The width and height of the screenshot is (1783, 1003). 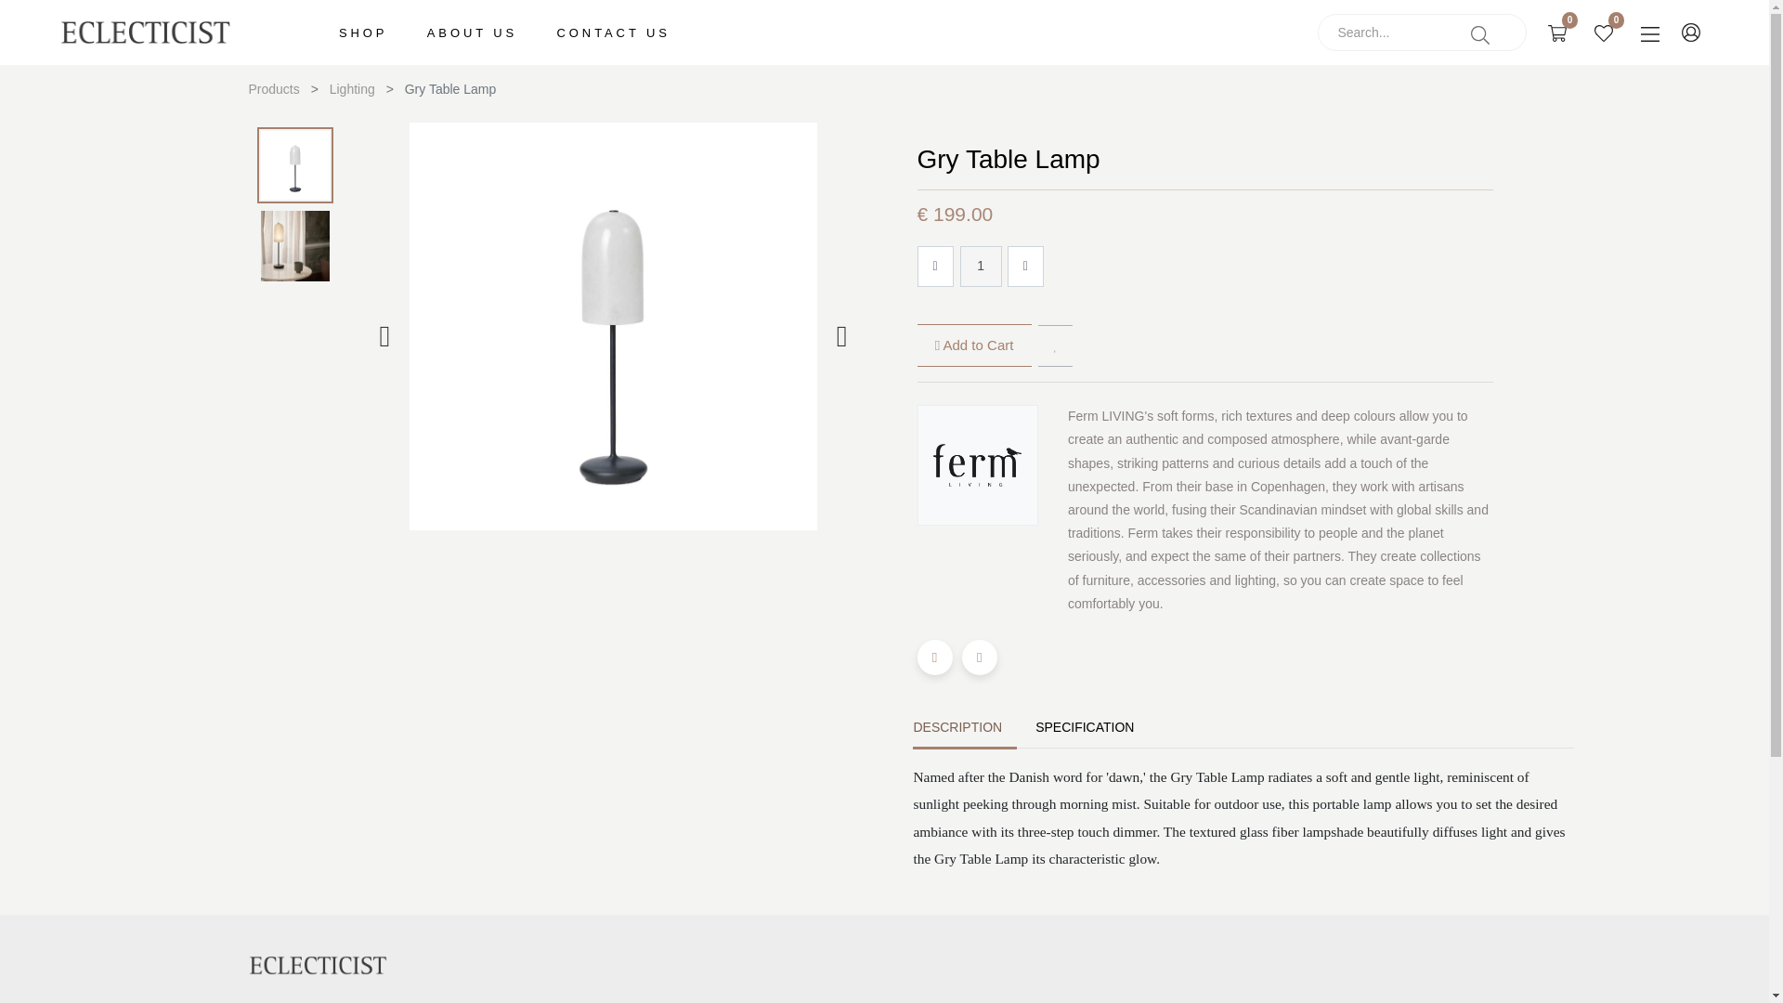 What do you see at coordinates (472, 28) in the screenshot?
I see `ABOUT US` at bounding box center [472, 28].